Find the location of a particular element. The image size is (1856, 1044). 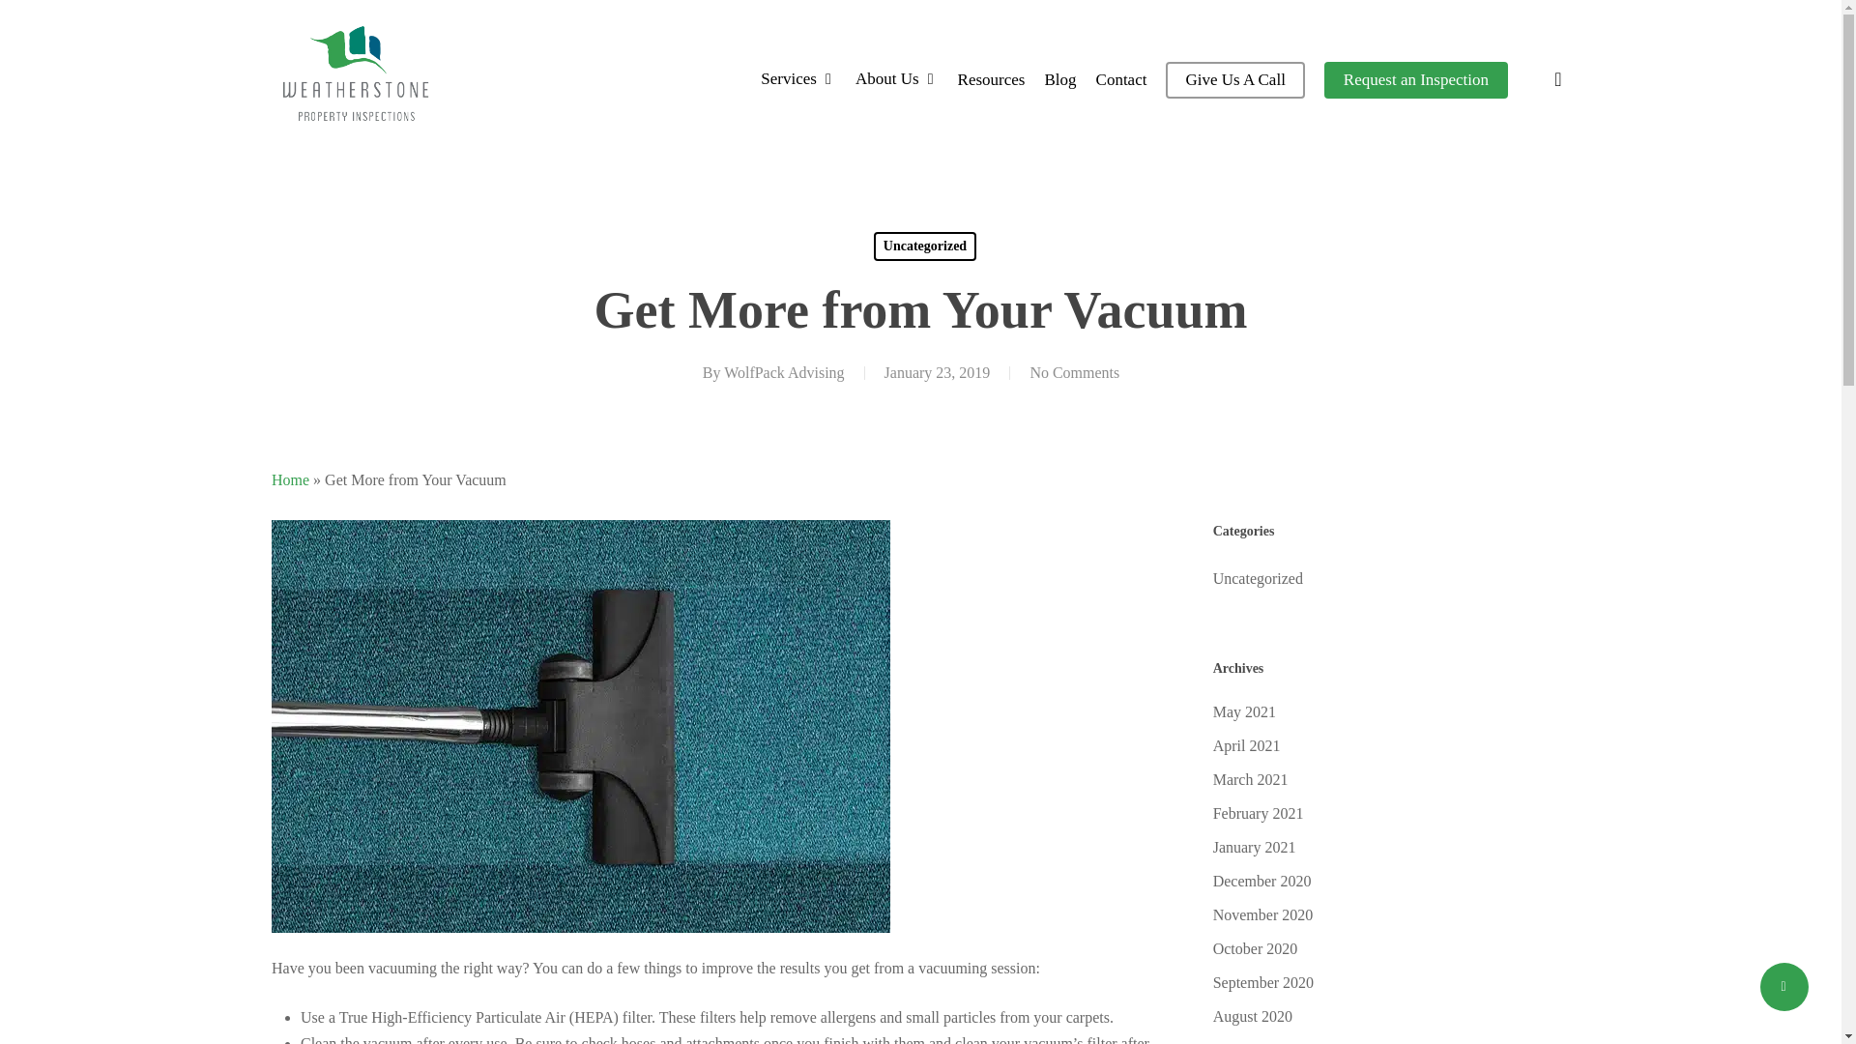

October 2020 is located at coordinates (1392, 947).